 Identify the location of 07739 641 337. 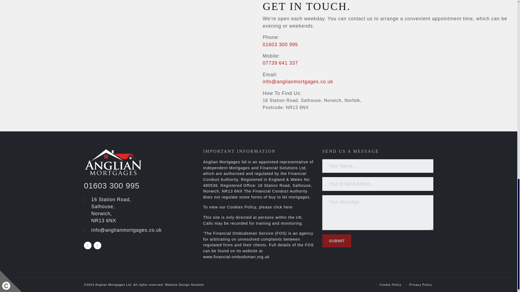
(280, 63).